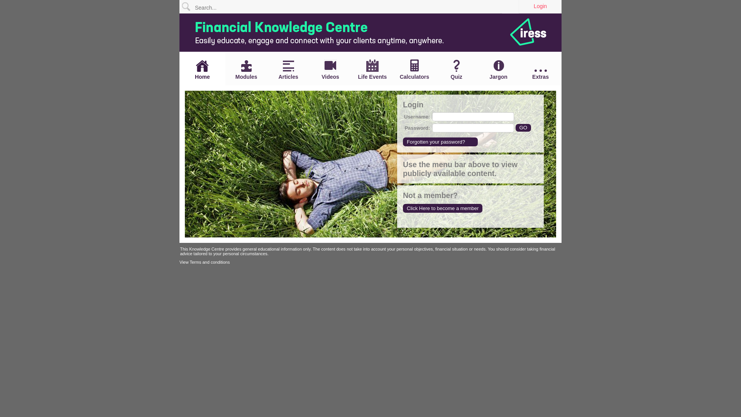 The height and width of the screenshot is (417, 741). Describe the element at coordinates (202, 70) in the screenshot. I see `Home` at that location.